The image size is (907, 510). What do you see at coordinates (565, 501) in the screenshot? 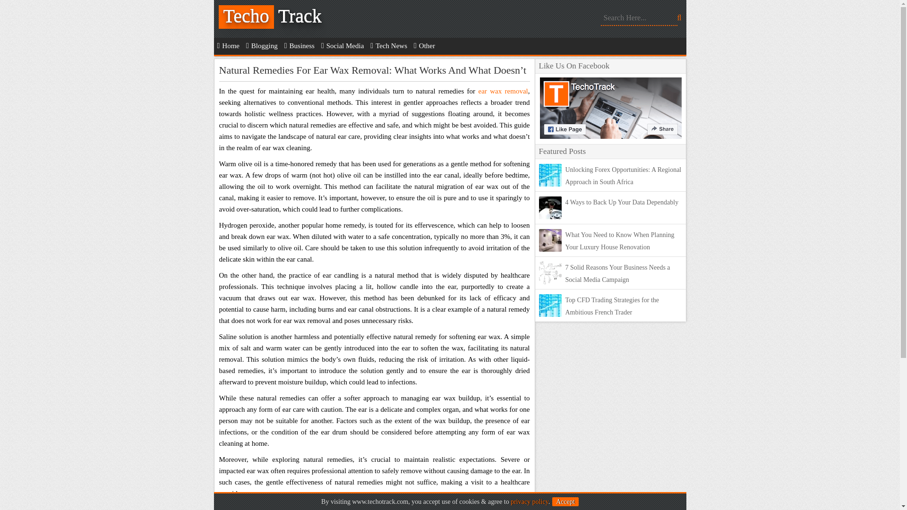
I see `Accept` at bounding box center [565, 501].